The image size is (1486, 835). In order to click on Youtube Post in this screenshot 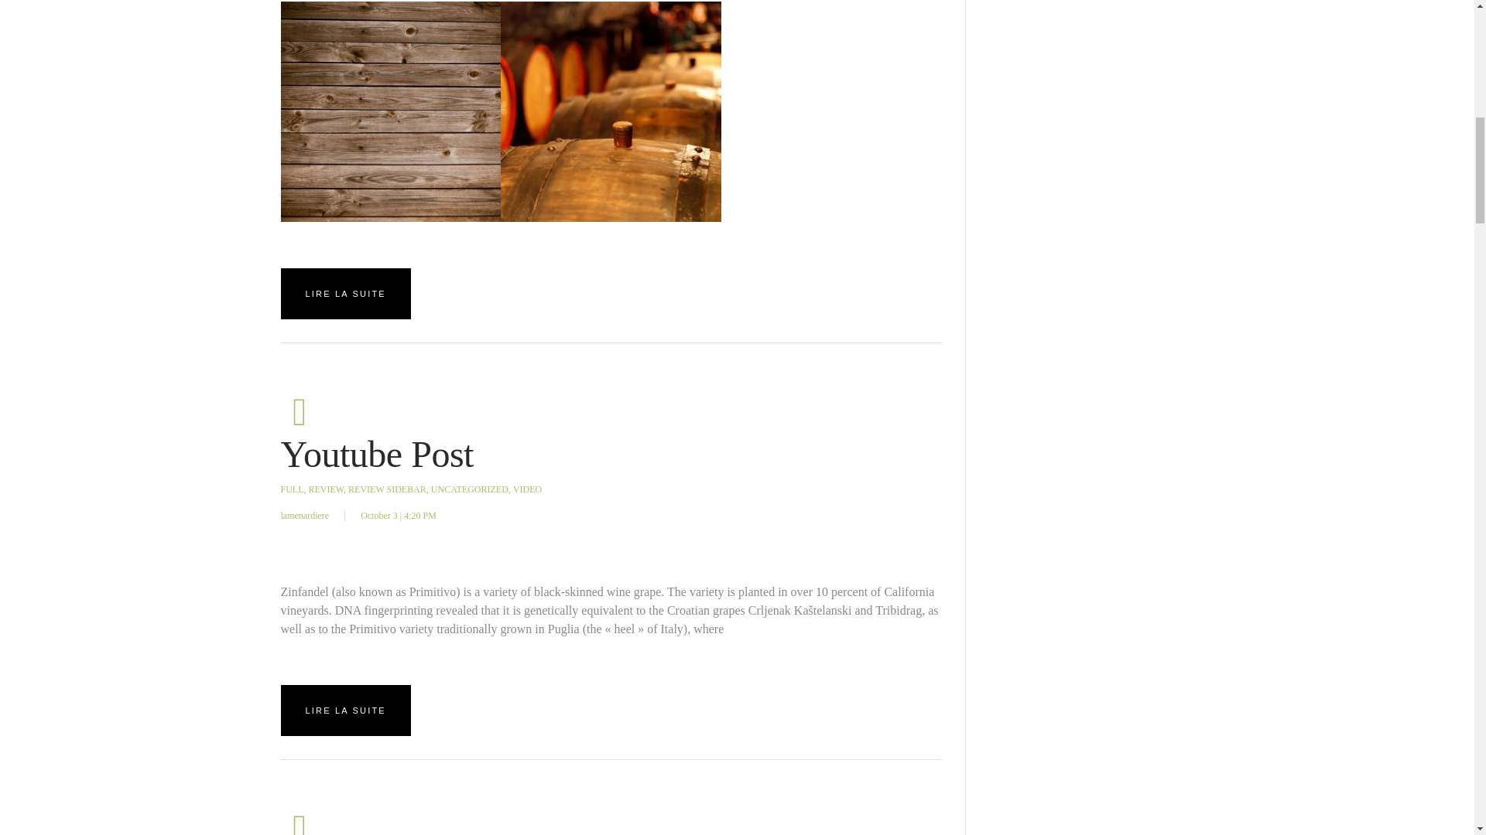, I will do `click(376, 454)`.